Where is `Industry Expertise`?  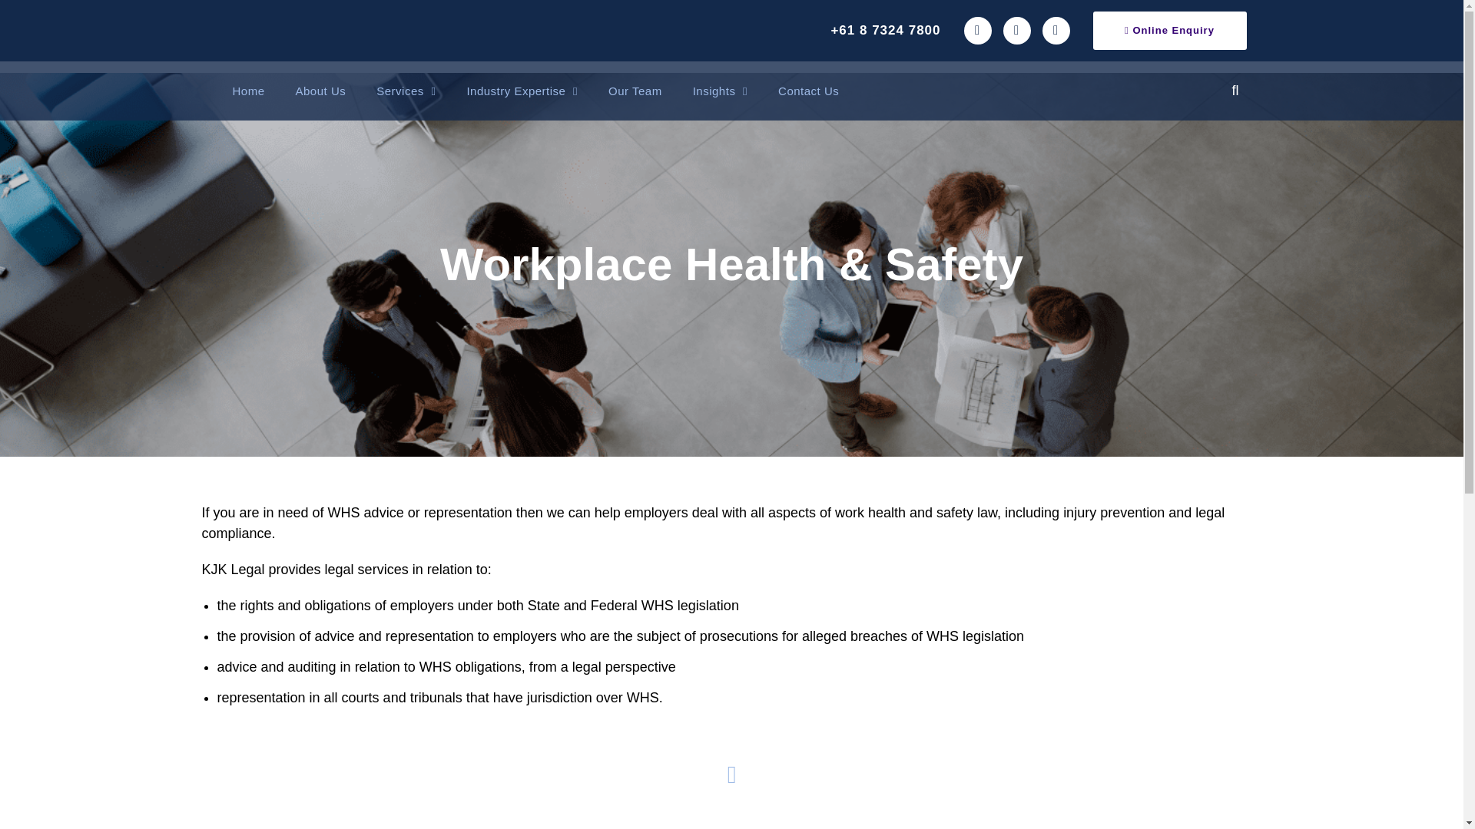 Industry Expertise is located at coordinates (522, 91).